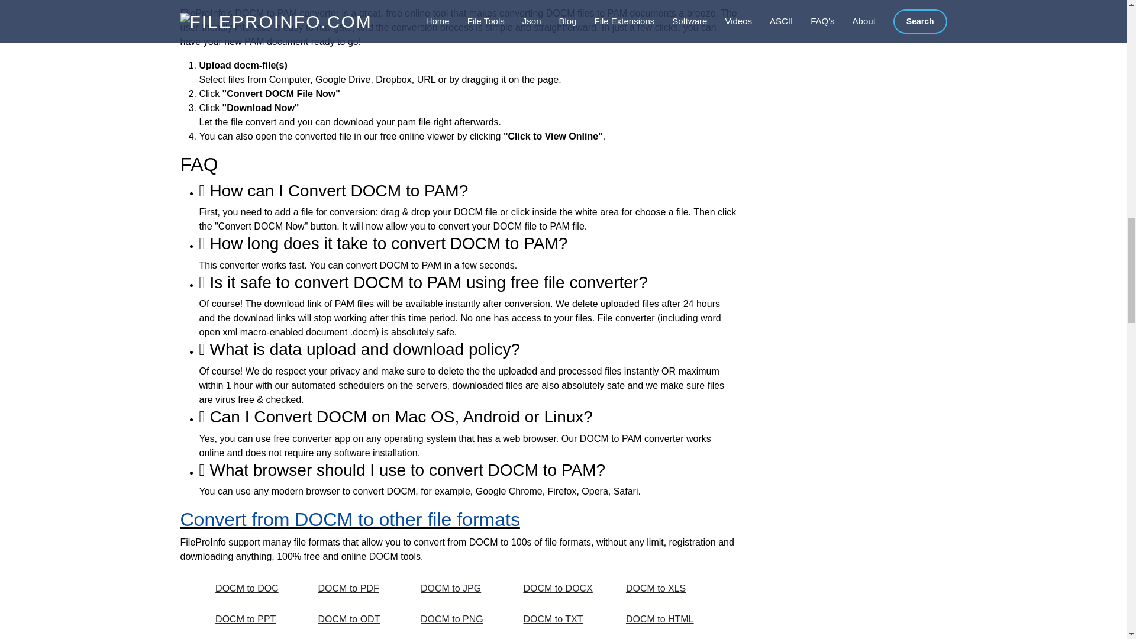 The image size is (1136, 639). Describe the element at coordinates (561, 589) in the screenshot. I see `DOCM to DOCX` at that location.